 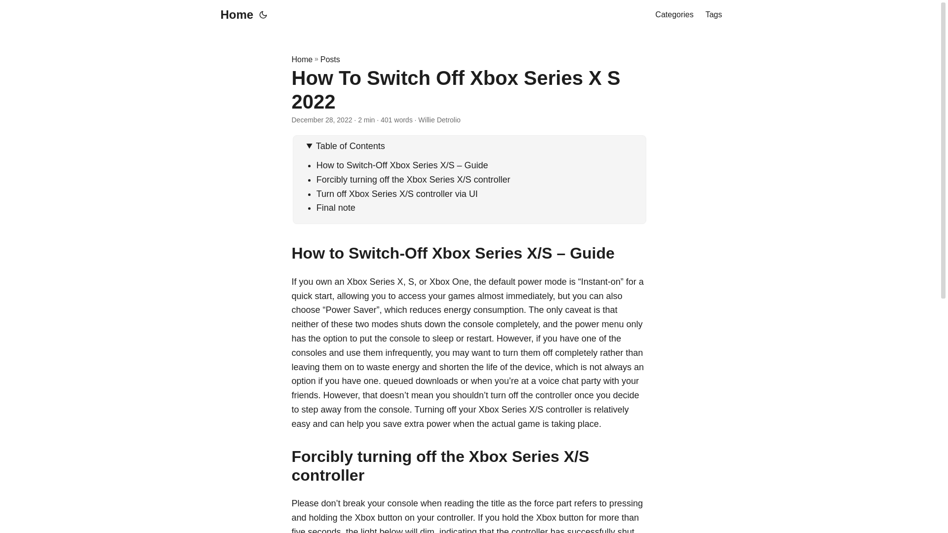 I want to click on Home, so click(x=234, y=15).